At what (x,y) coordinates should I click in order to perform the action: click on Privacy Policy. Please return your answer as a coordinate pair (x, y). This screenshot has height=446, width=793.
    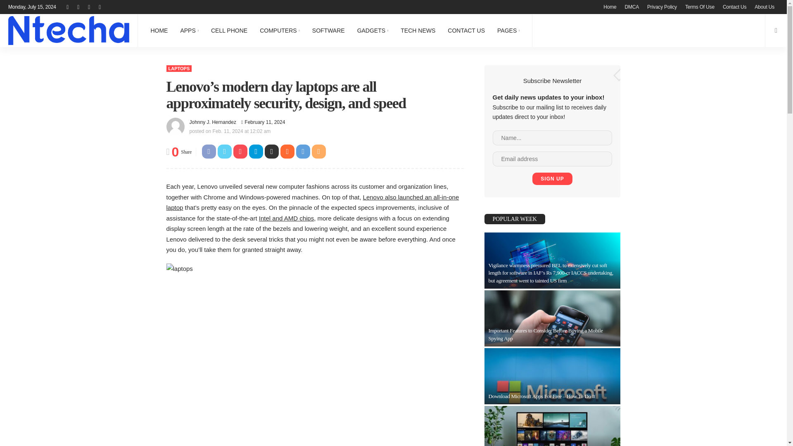
    Looking at the image, I should click on (662, 7).